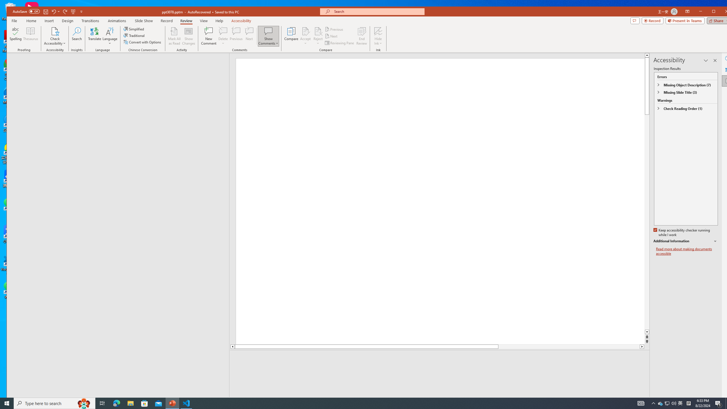 The image size is (727, 409). What do you see at coordinates (617, 401) in the screenshot?
I see `Menu On` at bounding box center [617, 401].